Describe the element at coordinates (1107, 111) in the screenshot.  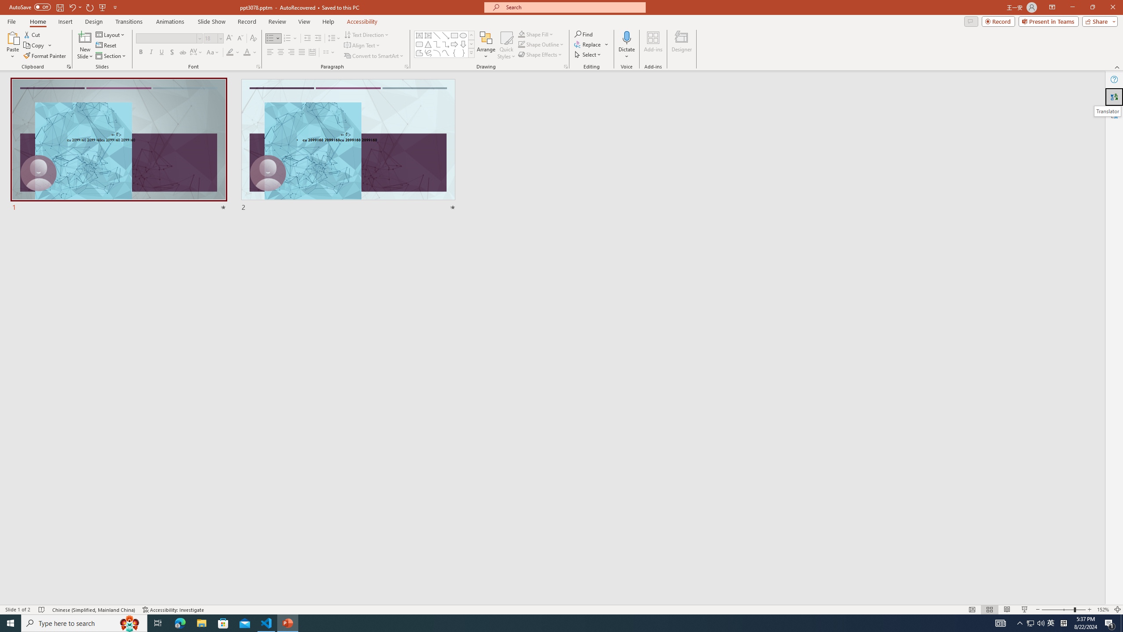
I see `Translator` at that location.